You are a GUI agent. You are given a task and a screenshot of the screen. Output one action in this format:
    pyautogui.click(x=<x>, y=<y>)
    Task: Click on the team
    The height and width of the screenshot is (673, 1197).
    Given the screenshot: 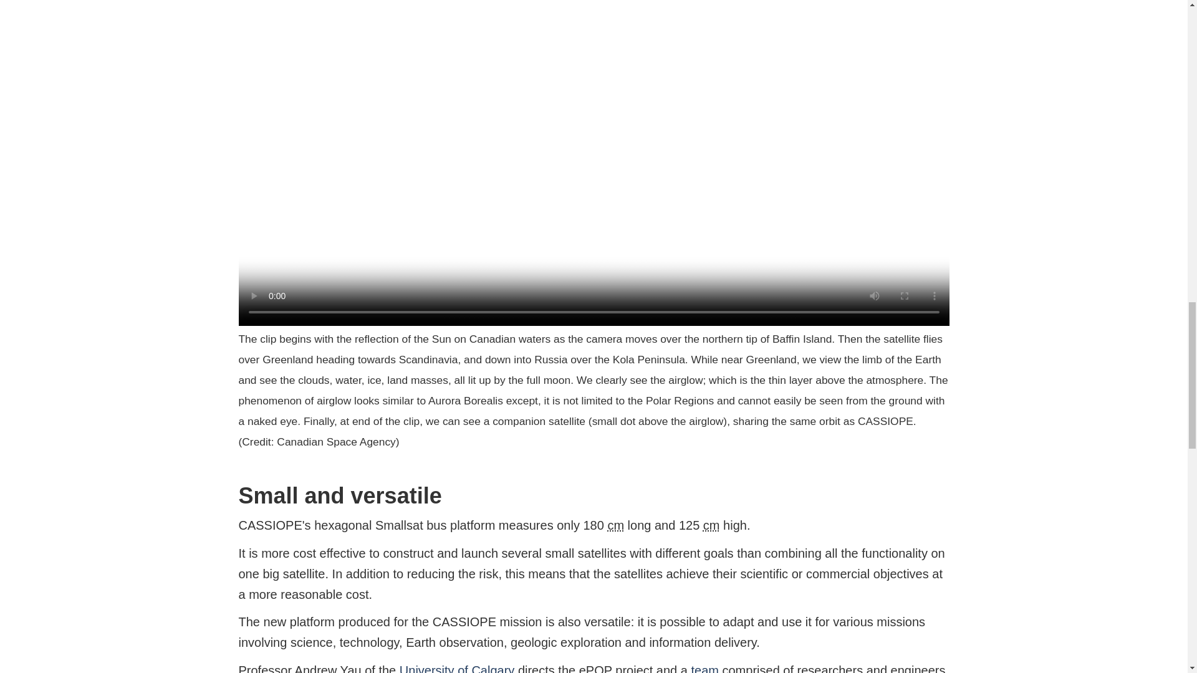 What is the action you would take?
    pyautogui.click(x=704, y=668)
    